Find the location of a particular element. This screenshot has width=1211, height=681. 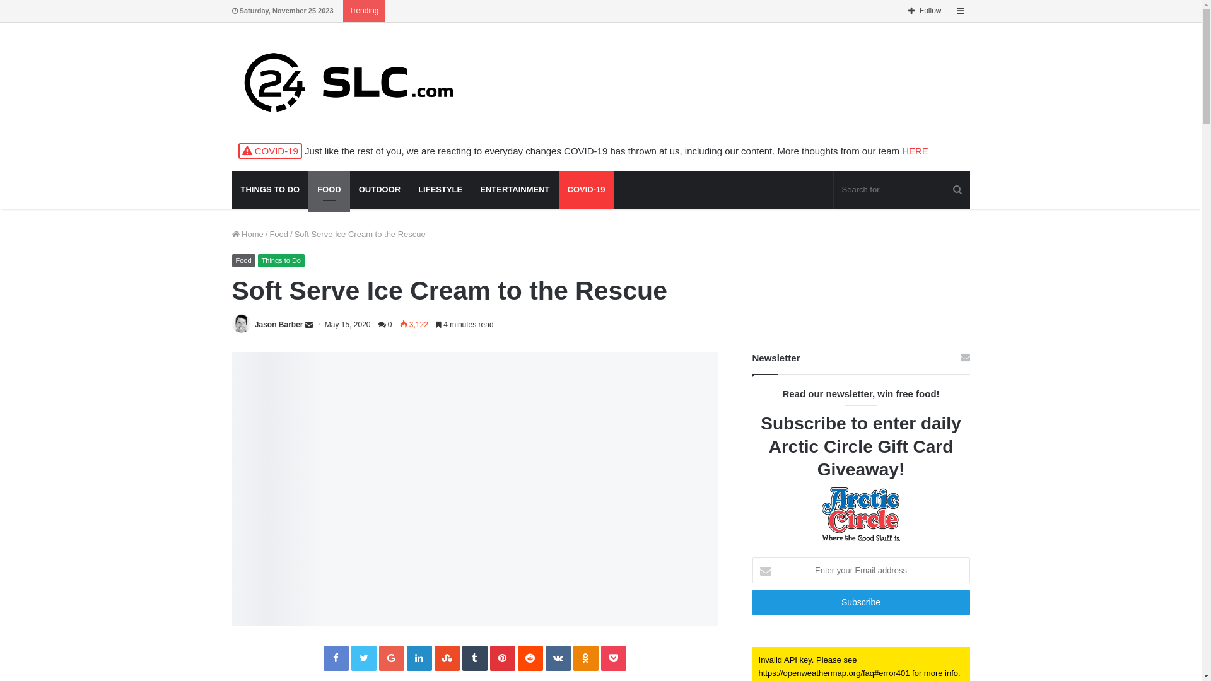

24 Salt Lake City is located at coordinates (349, 84).